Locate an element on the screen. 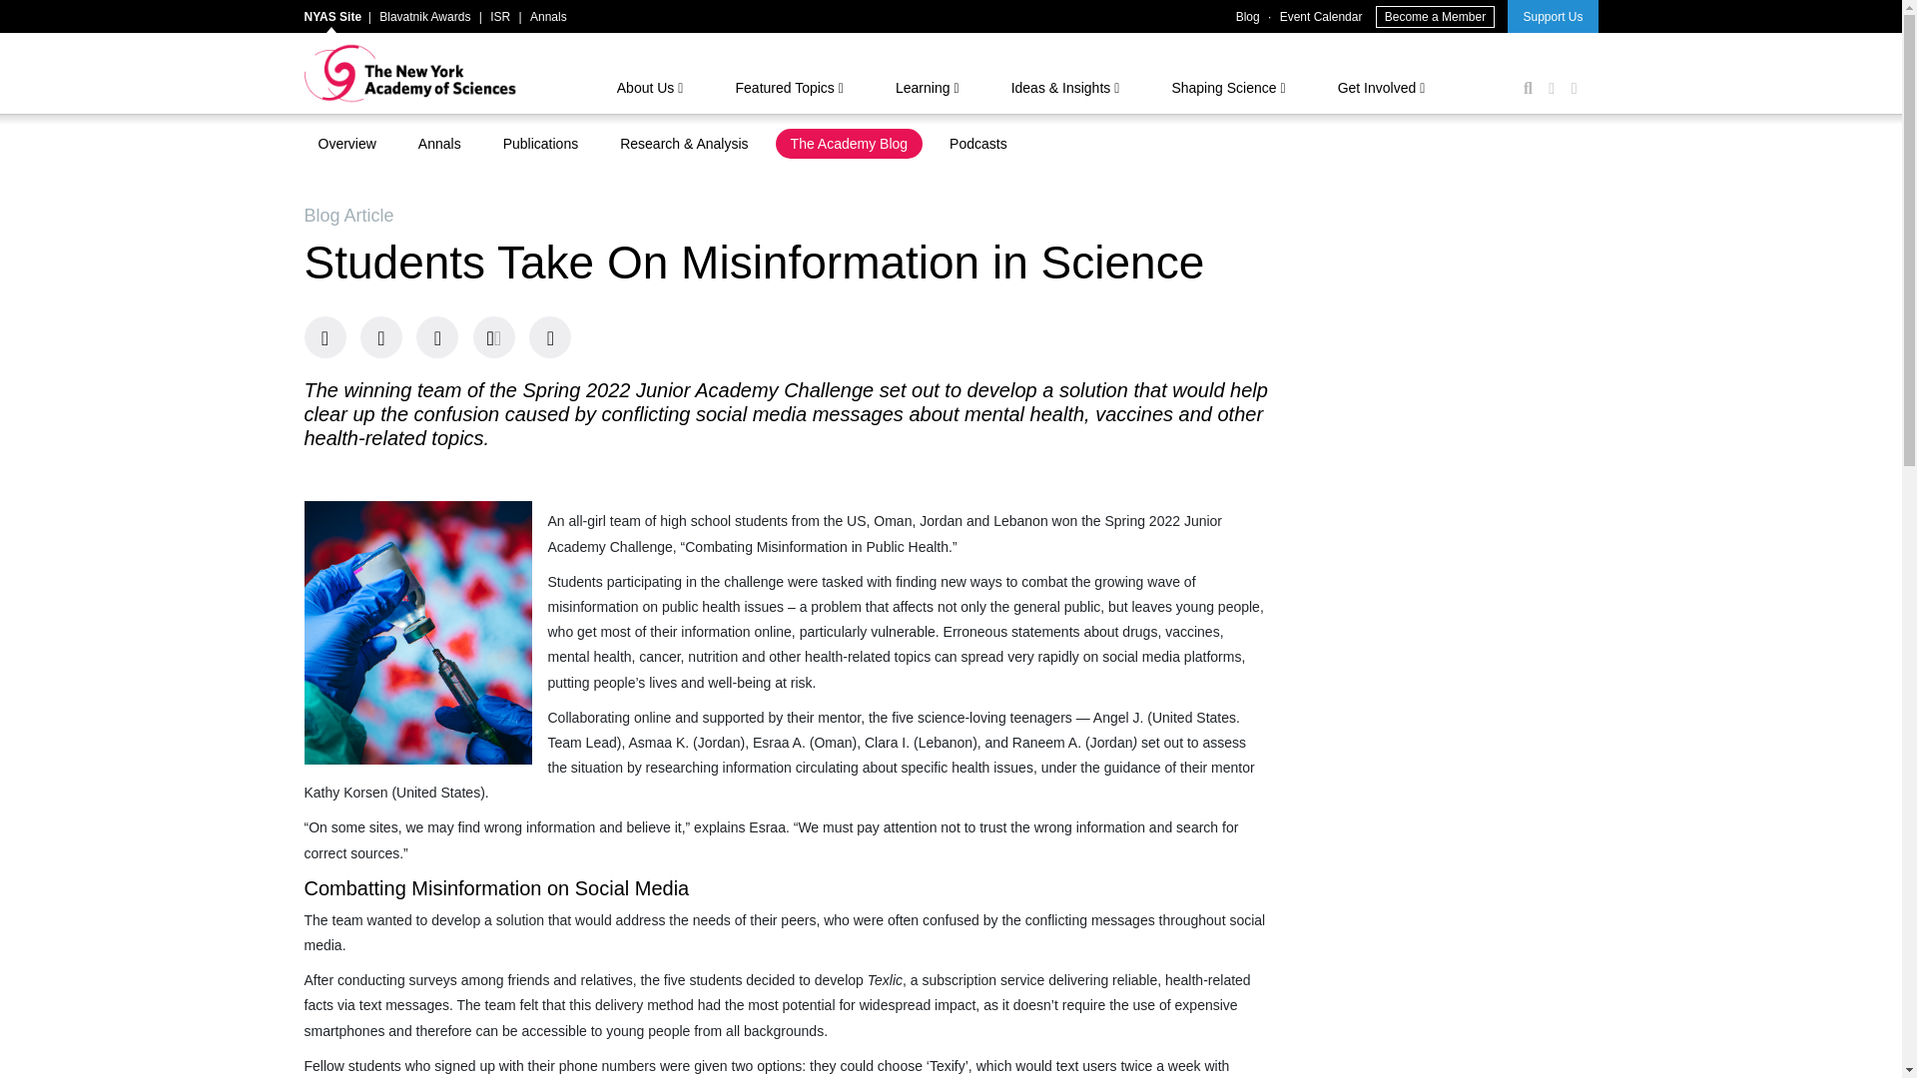 This screenshot has width=1917, height=1078. Event Calendar is located at coordinates (1322, 16).